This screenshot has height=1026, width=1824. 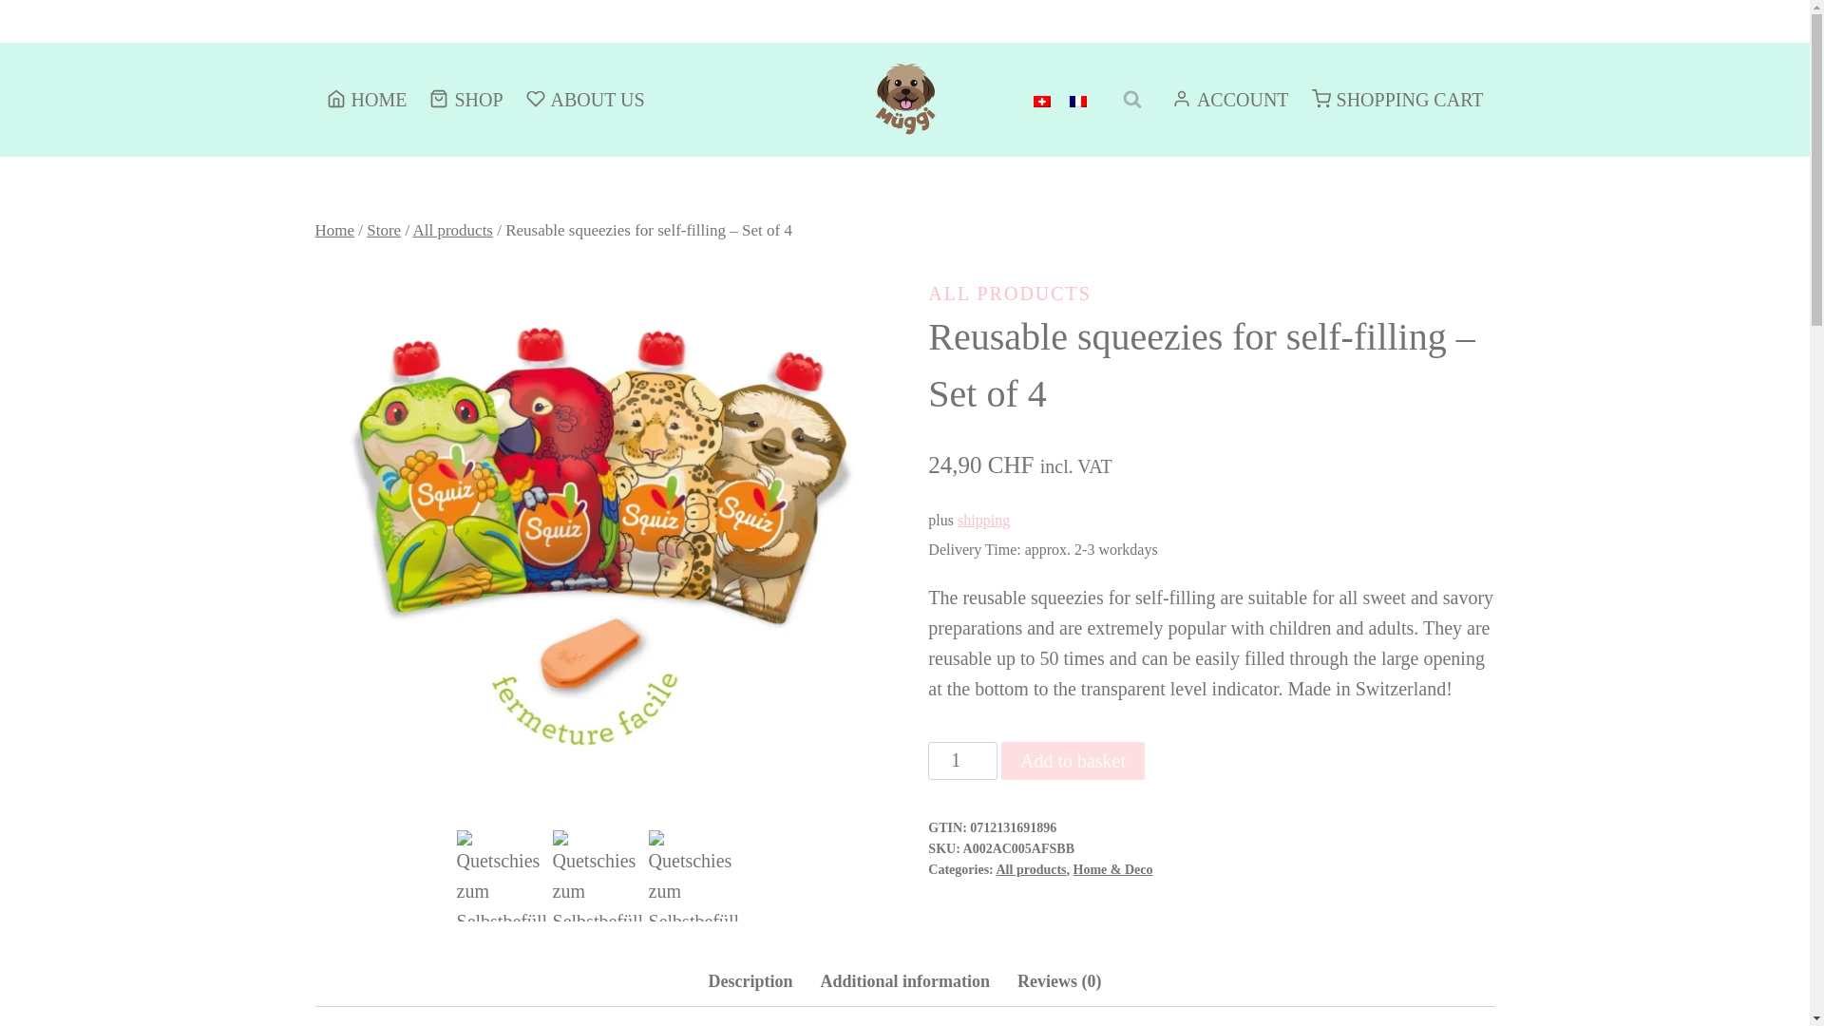 What do you see at coordinates (452, 230) in the screenshot?
I see `All products` at bounding box center [452, 230].